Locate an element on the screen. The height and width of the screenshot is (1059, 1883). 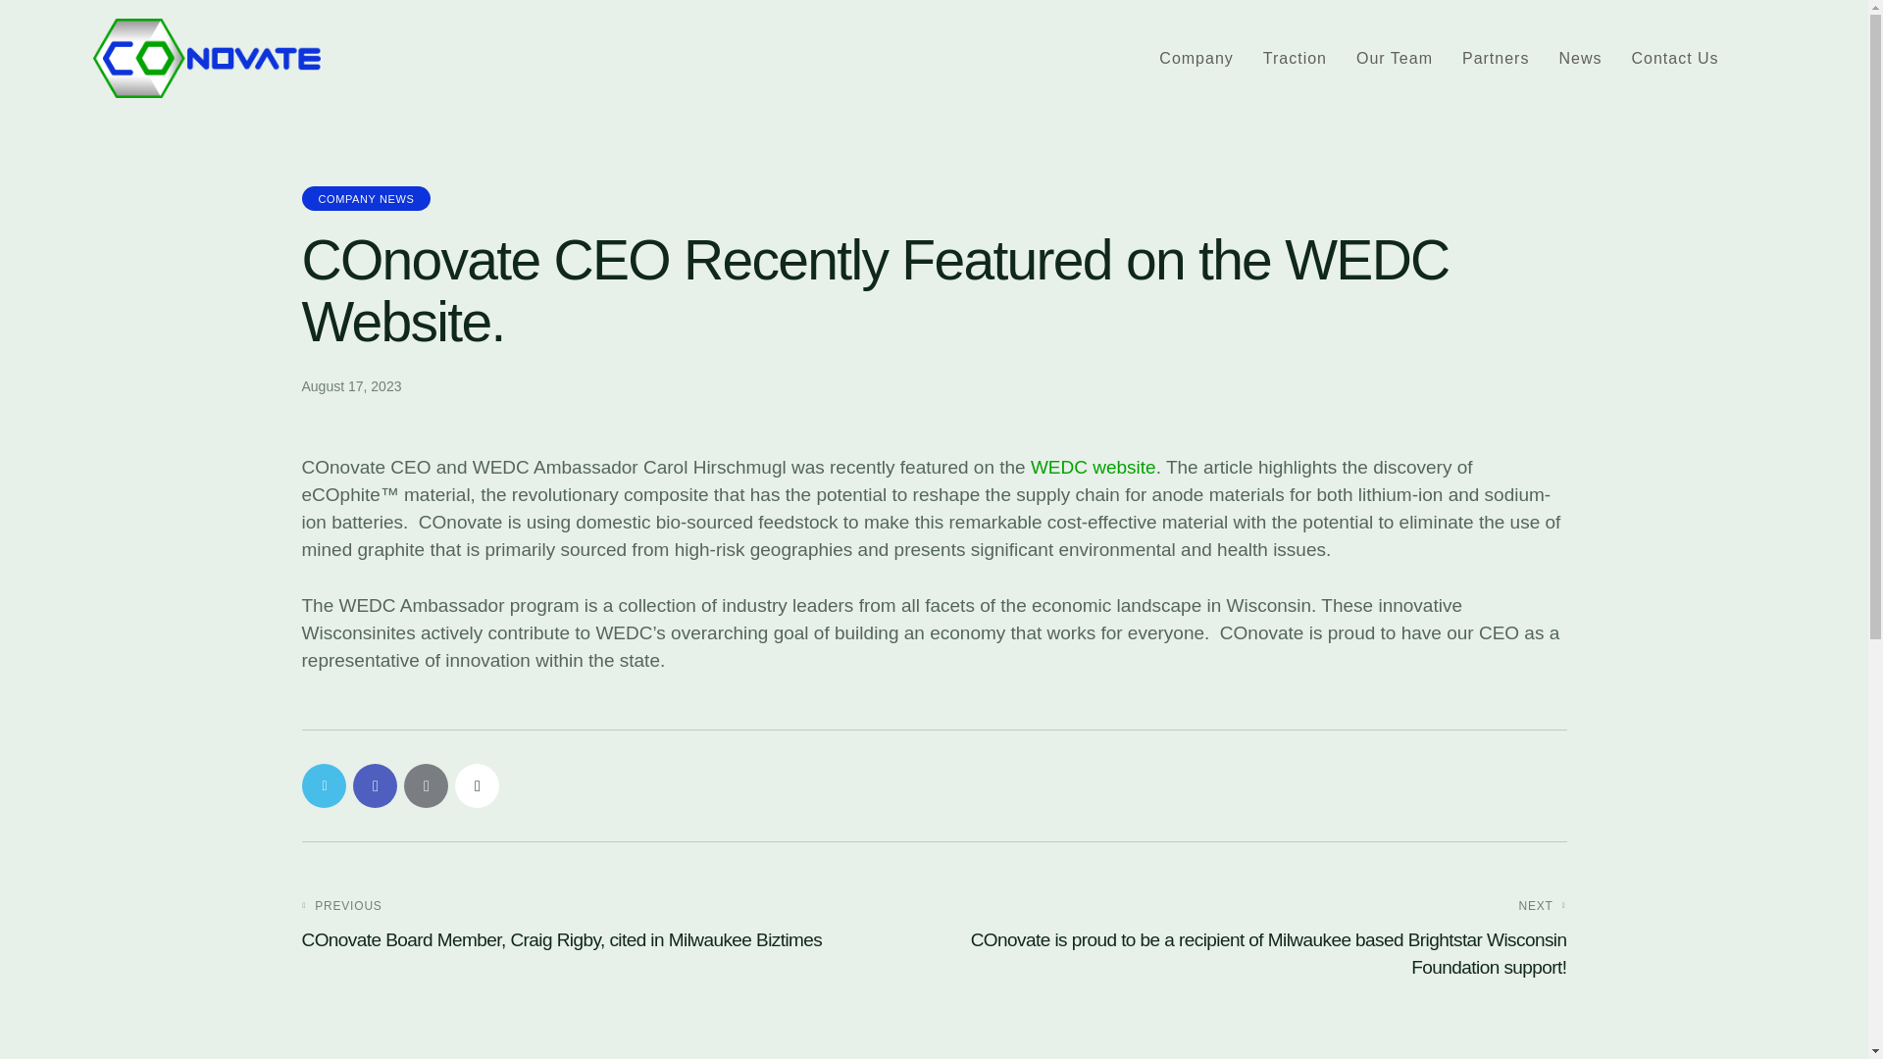
Contact Us is located at coordinates (1673, 59).